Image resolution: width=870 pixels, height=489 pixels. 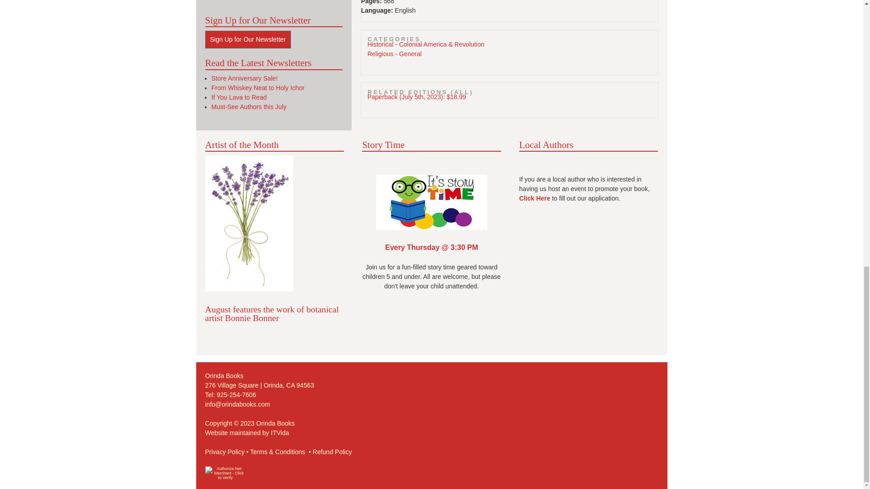 What do you see at coordinates (394, 54) in the screenshot?
I see `Religious - General` at bounding box center [394, 54].